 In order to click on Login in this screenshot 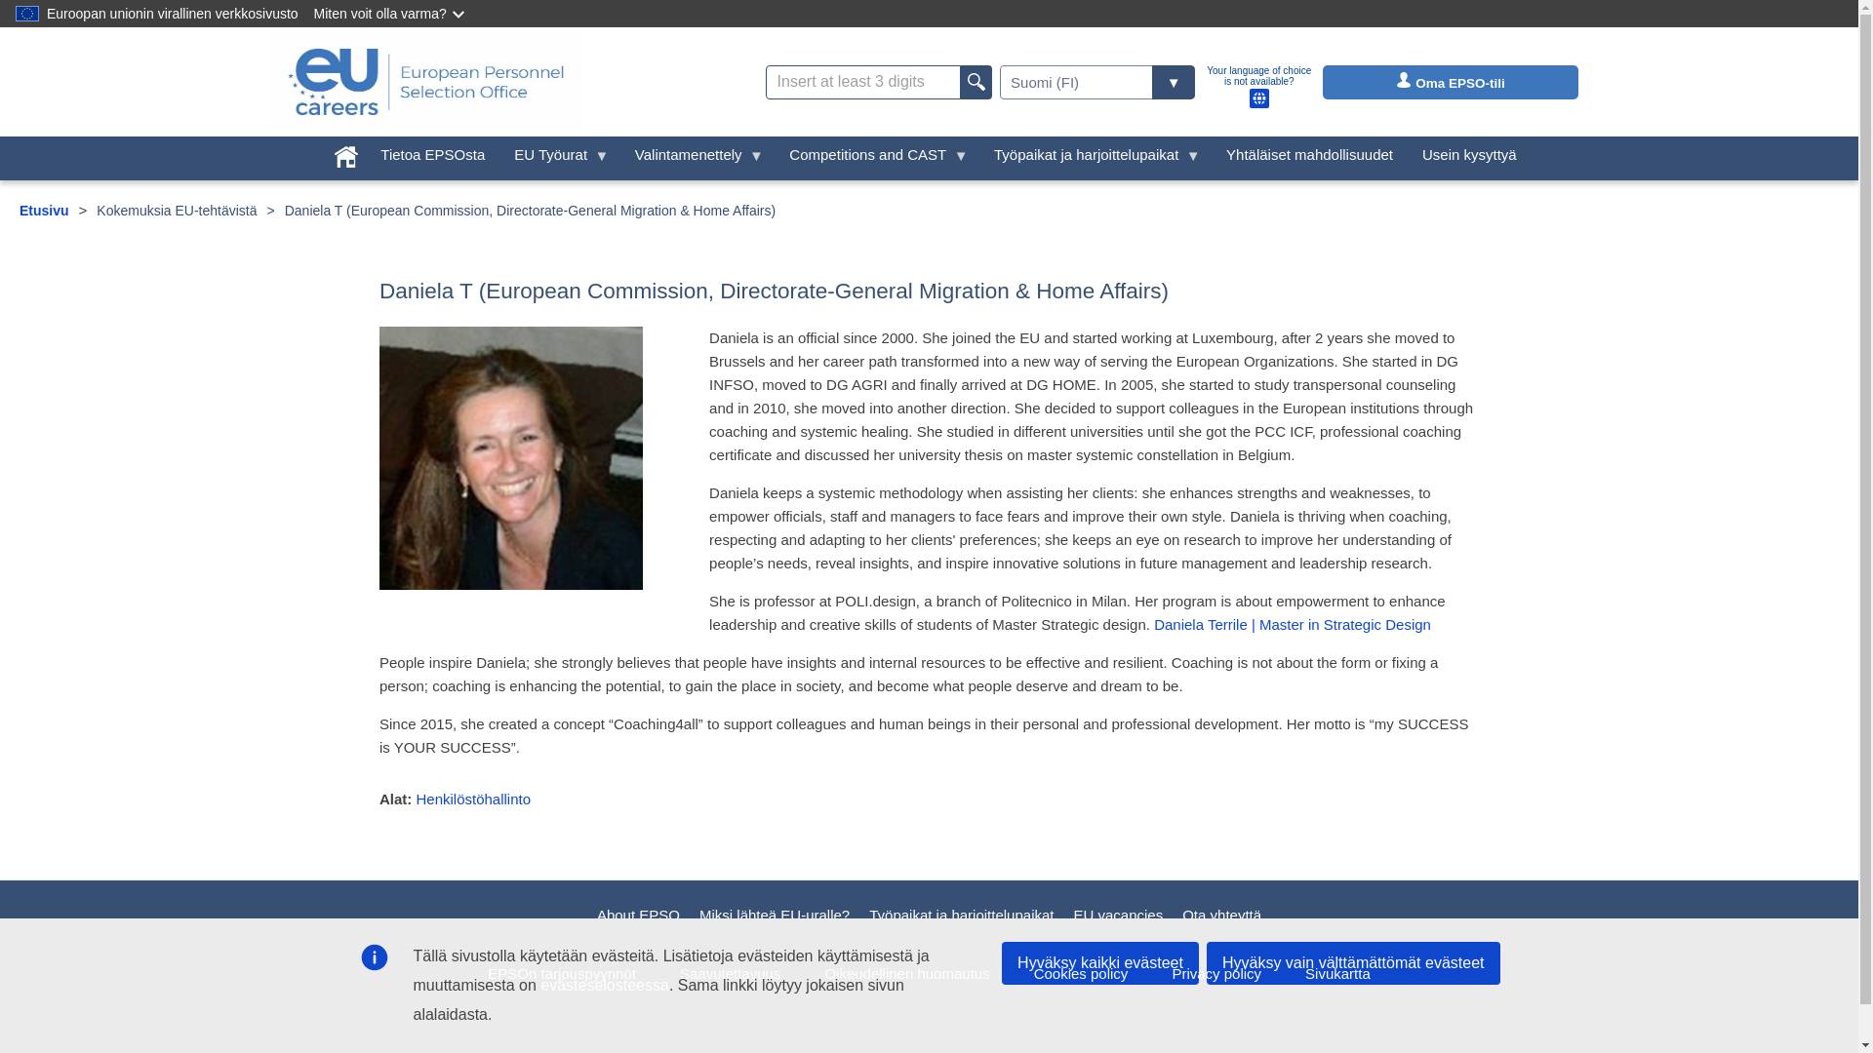, I will do `click(1403, 80)`.